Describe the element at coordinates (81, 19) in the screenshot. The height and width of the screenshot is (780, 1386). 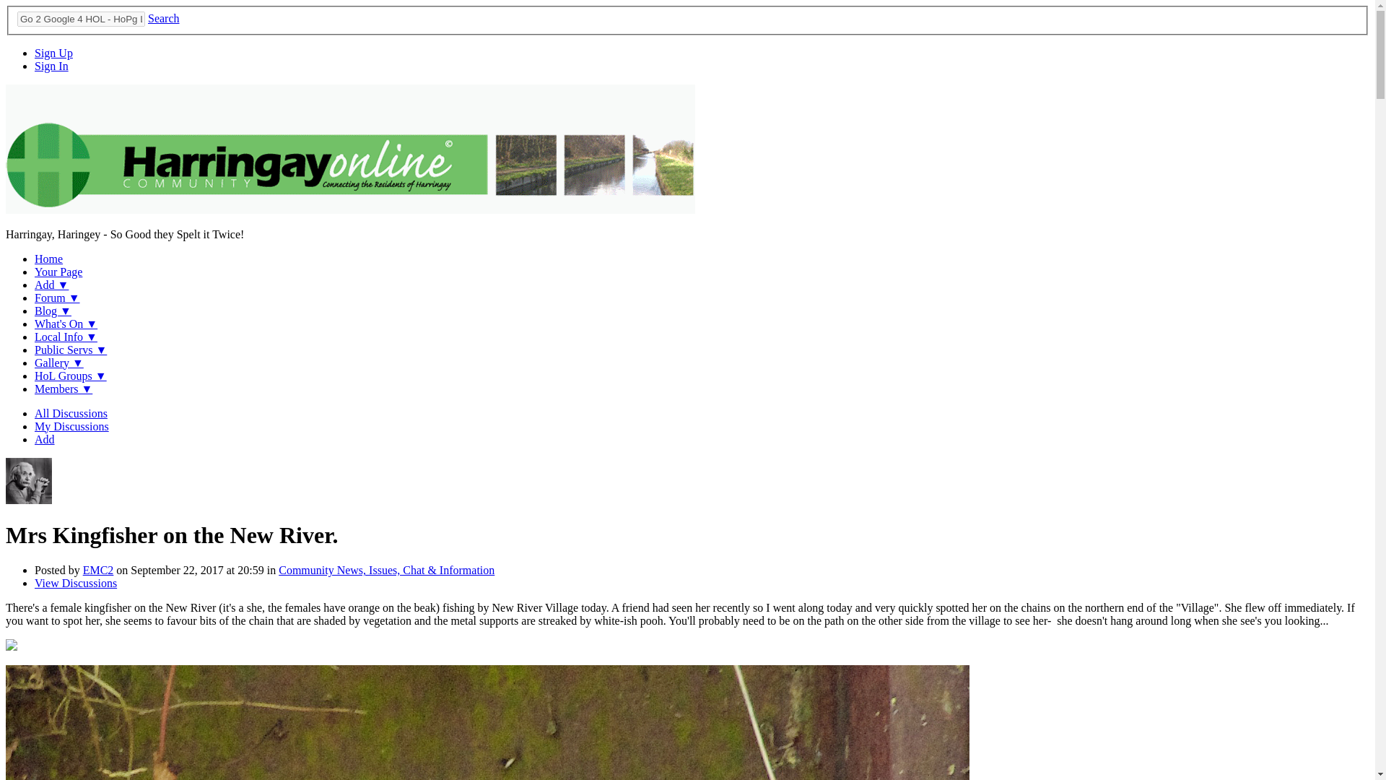
I see `Go 2 Google 4 HOL - HoPg Lft Col` at that location.